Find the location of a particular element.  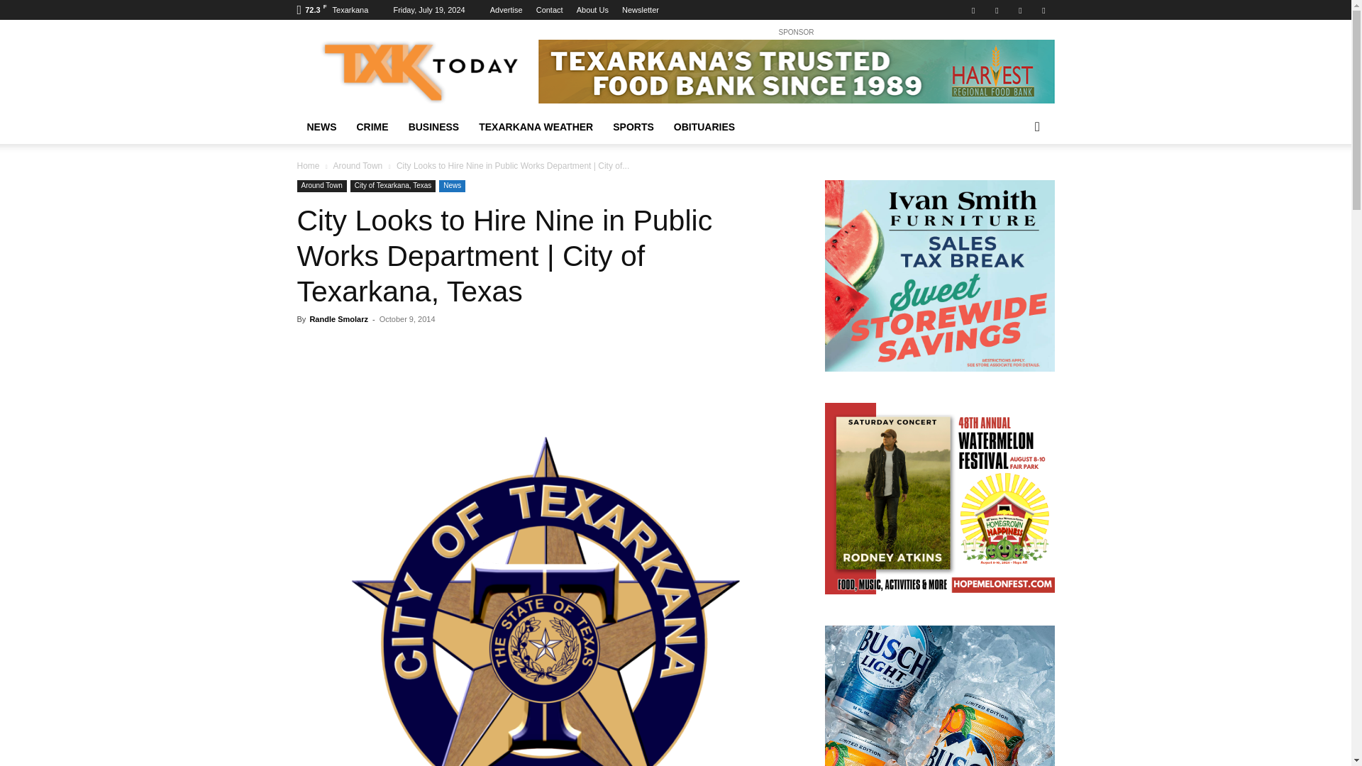

Twitter is located at coordinates (1020, 10).